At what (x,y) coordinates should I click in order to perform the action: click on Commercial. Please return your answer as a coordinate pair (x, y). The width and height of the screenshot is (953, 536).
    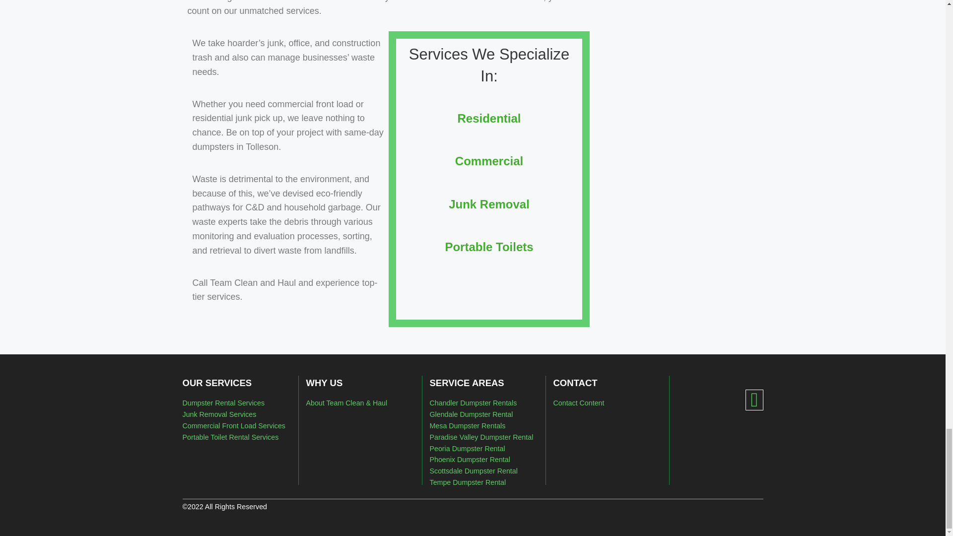
    Looking at the image, I should click on (489, 161).